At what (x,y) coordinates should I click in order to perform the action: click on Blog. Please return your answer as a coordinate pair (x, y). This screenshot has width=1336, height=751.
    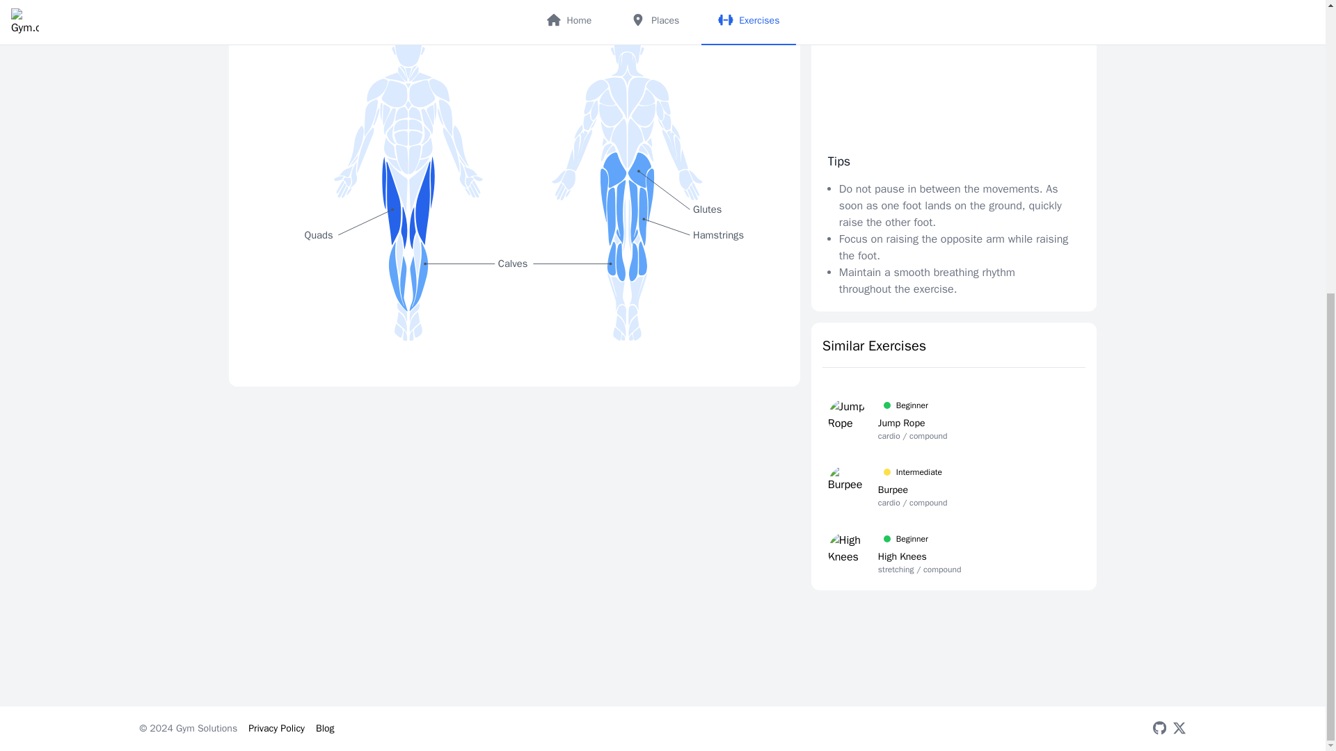
    Looking at the image, I should click on (912, 405).